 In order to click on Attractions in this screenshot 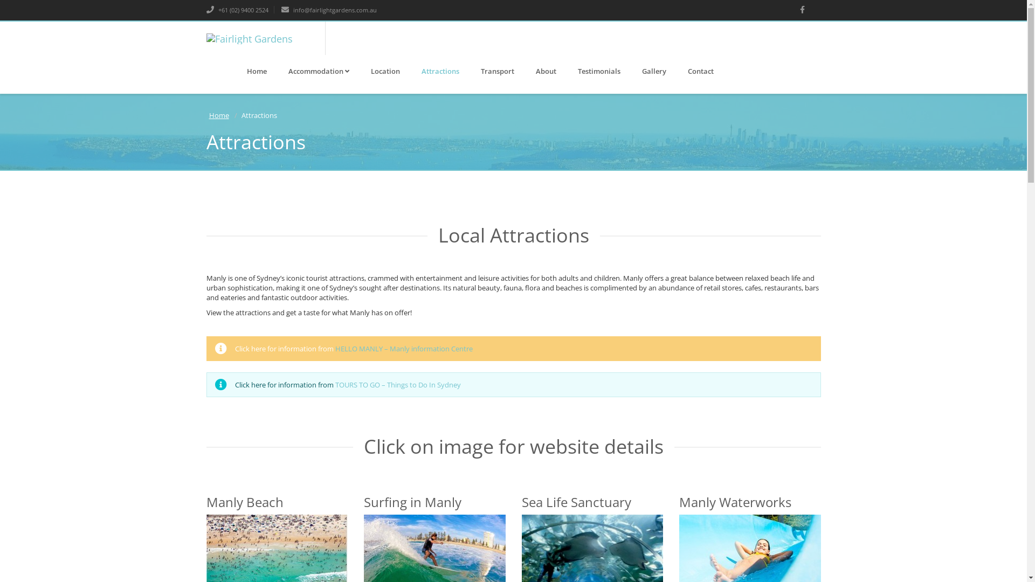, I will do `click(440, 71)`.